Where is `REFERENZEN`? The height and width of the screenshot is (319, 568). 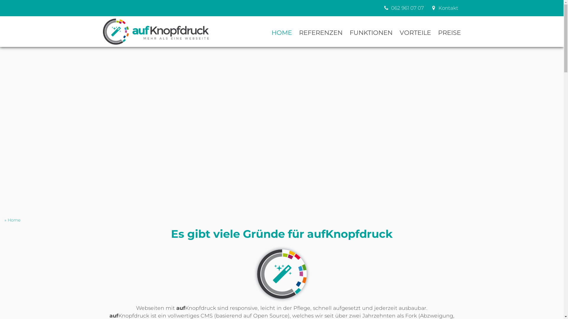
REFERENZEN is located at coordinates (320, 31).